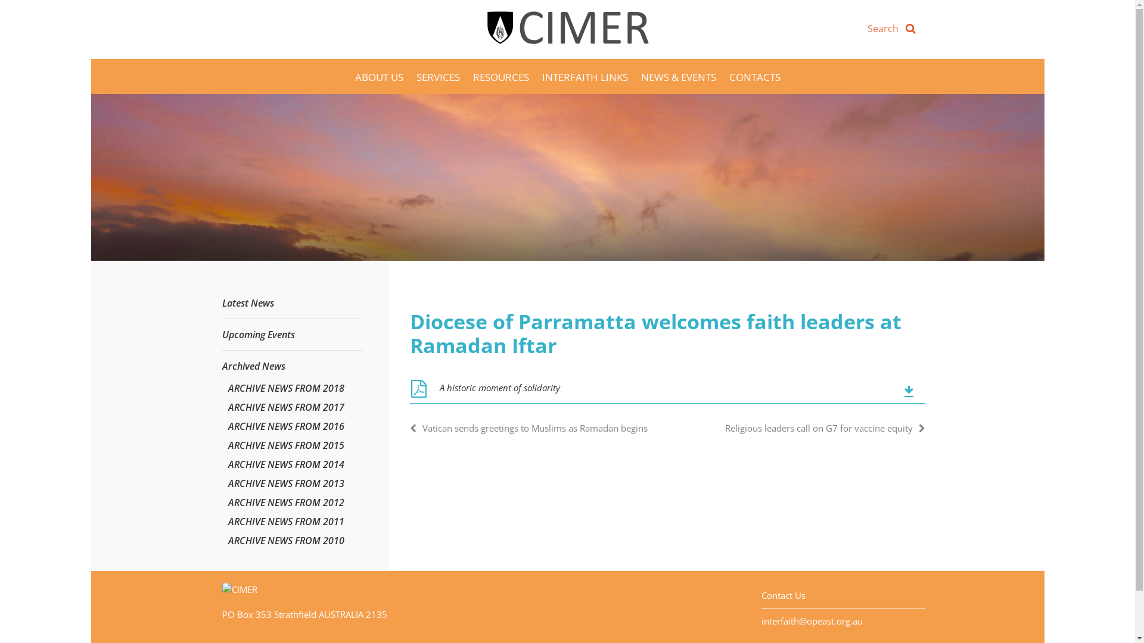 The image size is (1144, 643). Describe the element at coordinates (286, 426) in the screenshot. I see `ARCHIVE NEWS FROM 2016` at that location.